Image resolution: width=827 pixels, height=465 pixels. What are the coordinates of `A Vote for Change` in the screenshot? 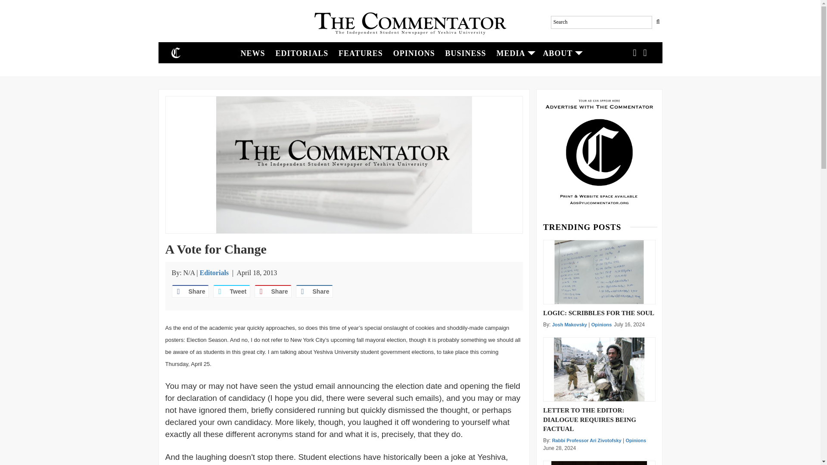 It's located at (344, 164).